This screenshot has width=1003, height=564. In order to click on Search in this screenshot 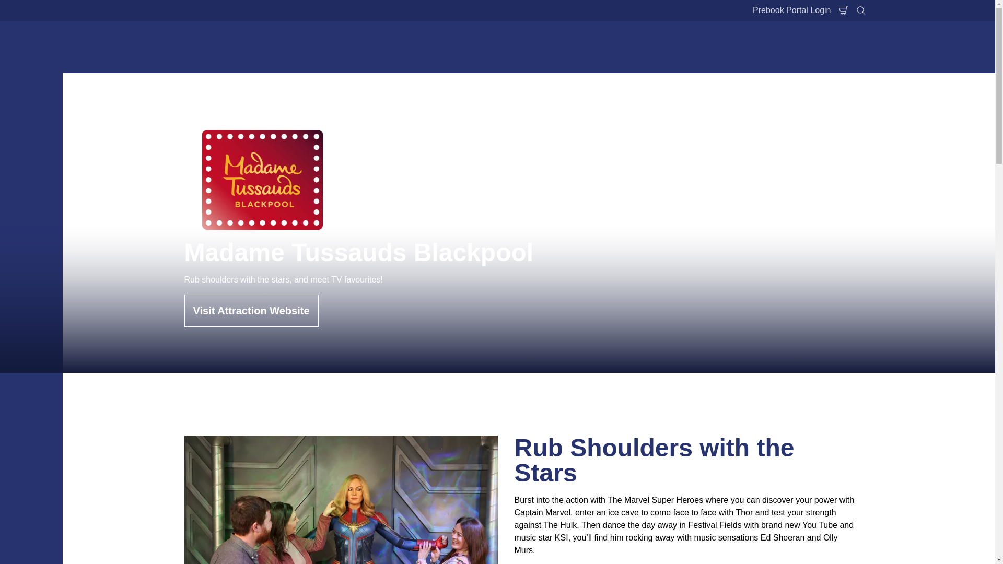, I will do `click(861, 10)`.